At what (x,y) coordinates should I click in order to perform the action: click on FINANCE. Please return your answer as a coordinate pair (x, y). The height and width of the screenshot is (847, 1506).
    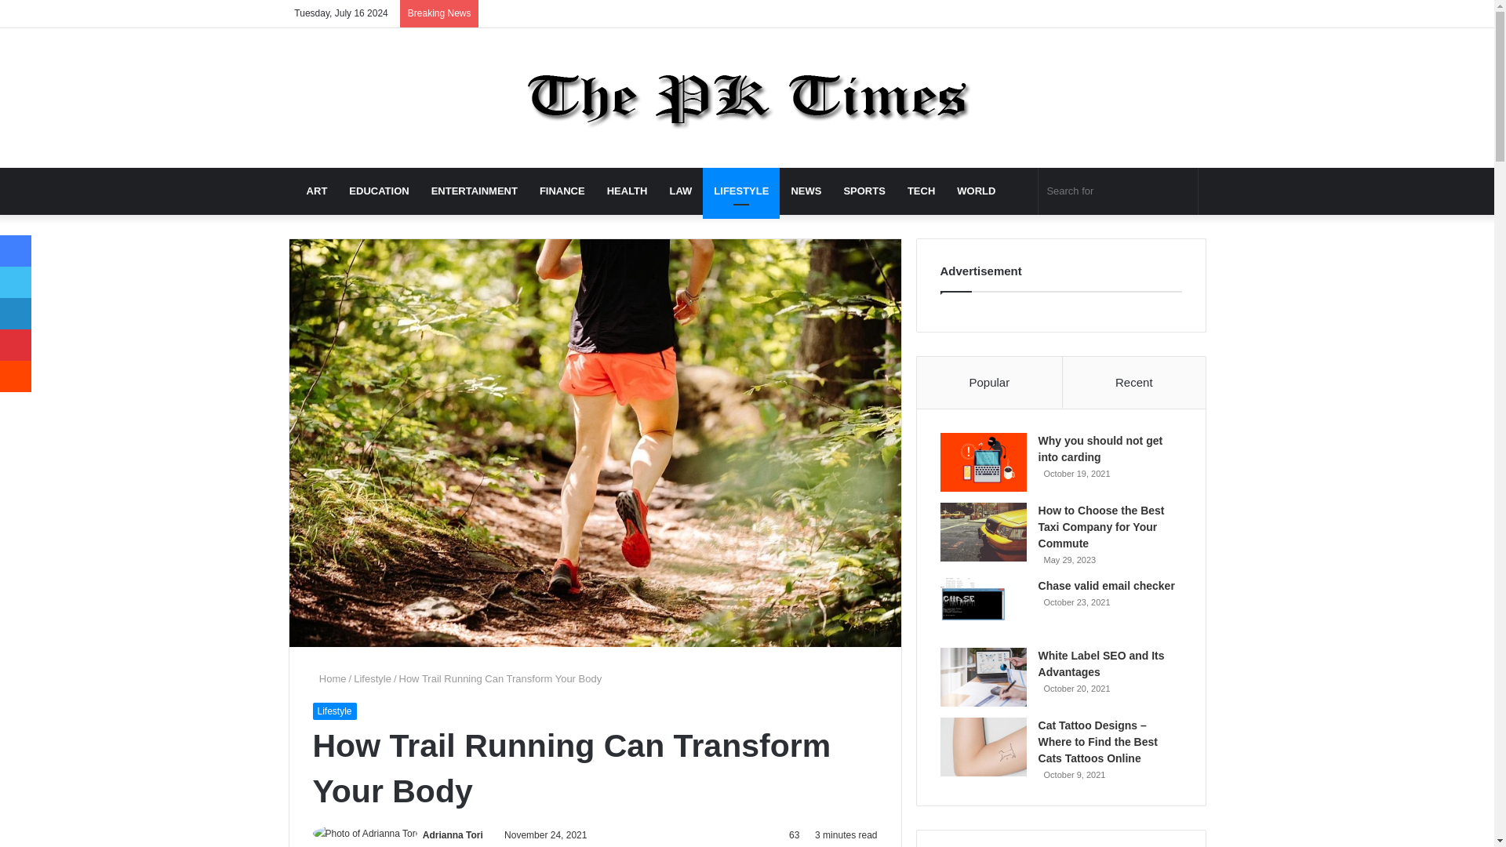
    Looking at the image, I should click on (562, 191).